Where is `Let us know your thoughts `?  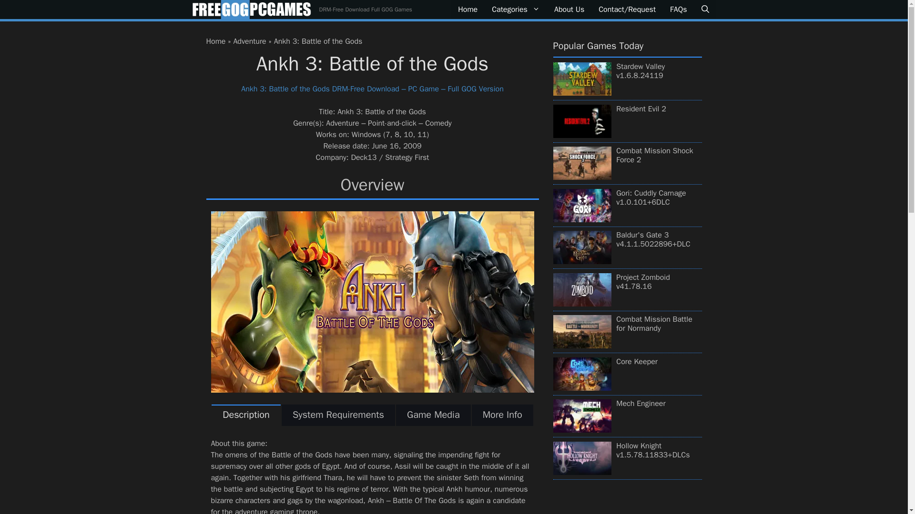
Let us know your thoughts  is located at coordinates (627, 10).